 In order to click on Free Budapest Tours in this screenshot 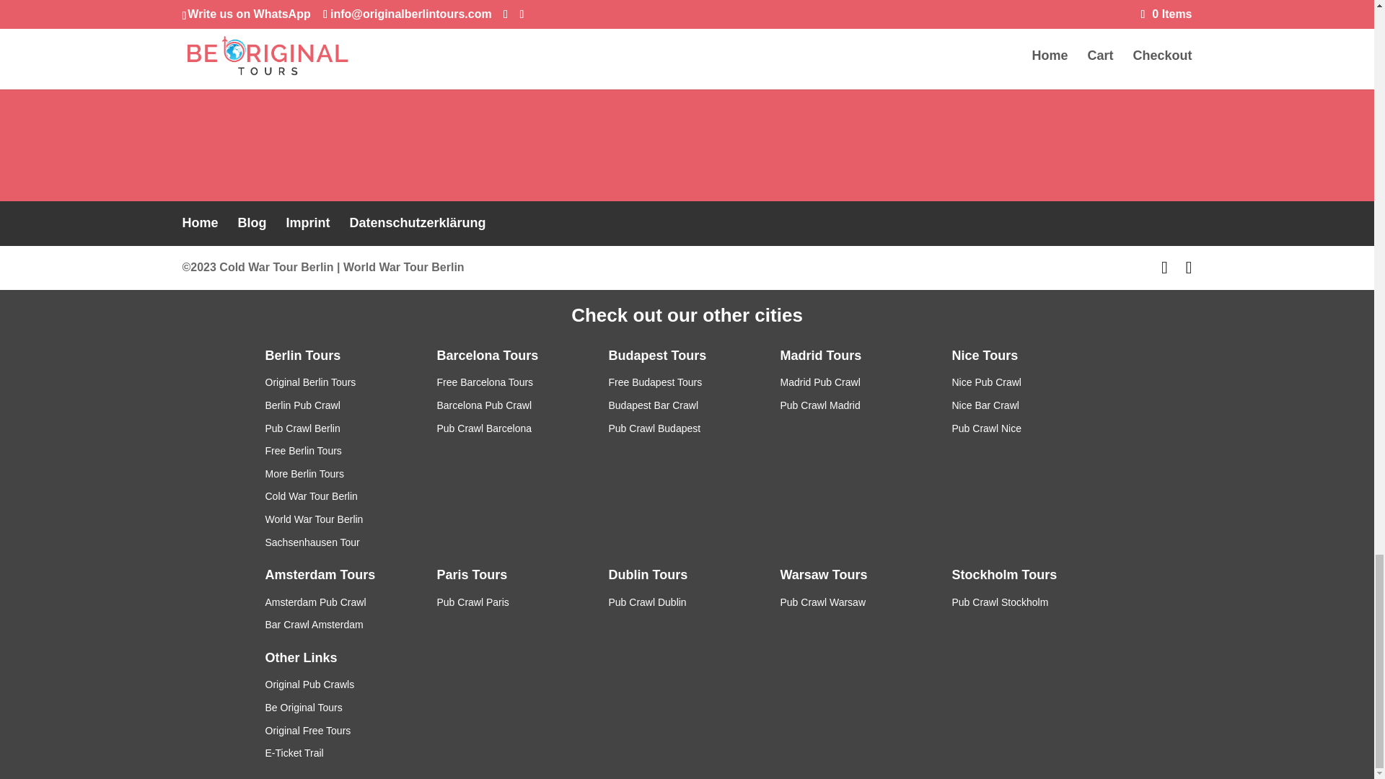, I will do `click(655, 382)`.